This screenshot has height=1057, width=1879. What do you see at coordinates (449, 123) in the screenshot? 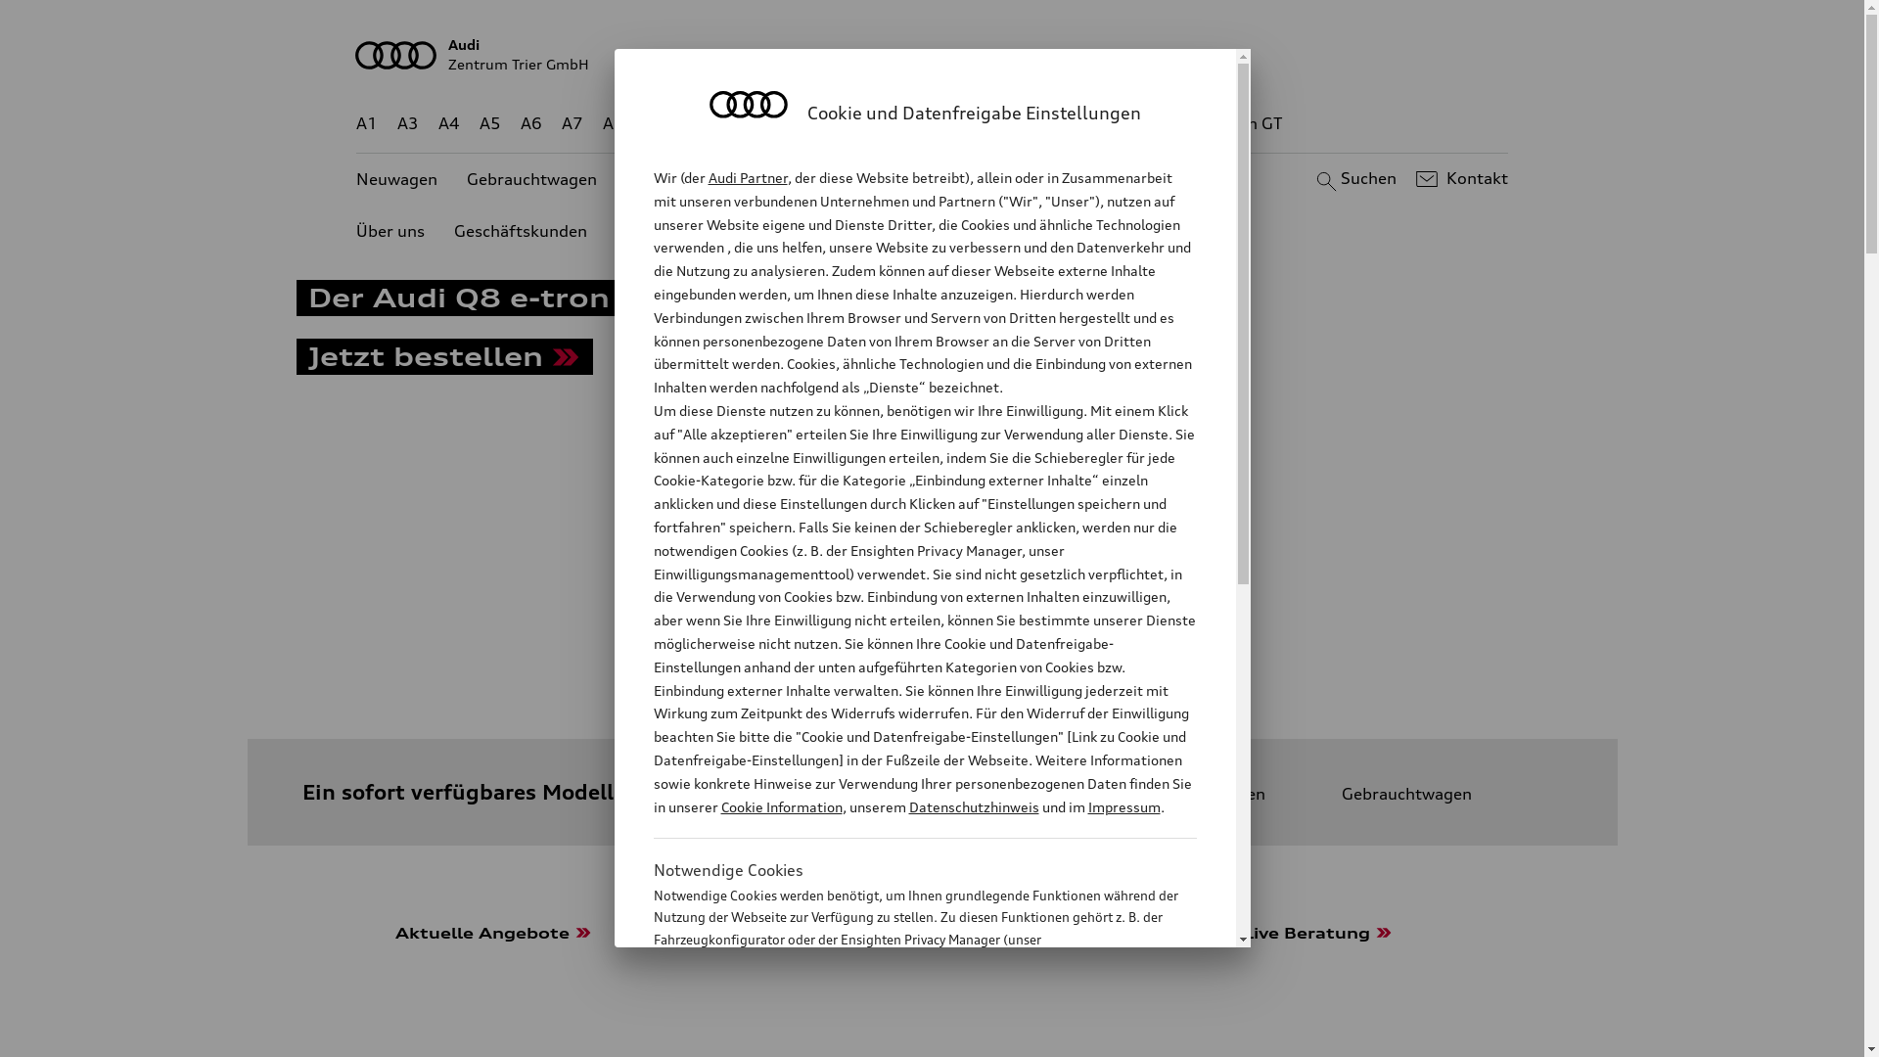
I see `A4` at bounding box center [449, 123].